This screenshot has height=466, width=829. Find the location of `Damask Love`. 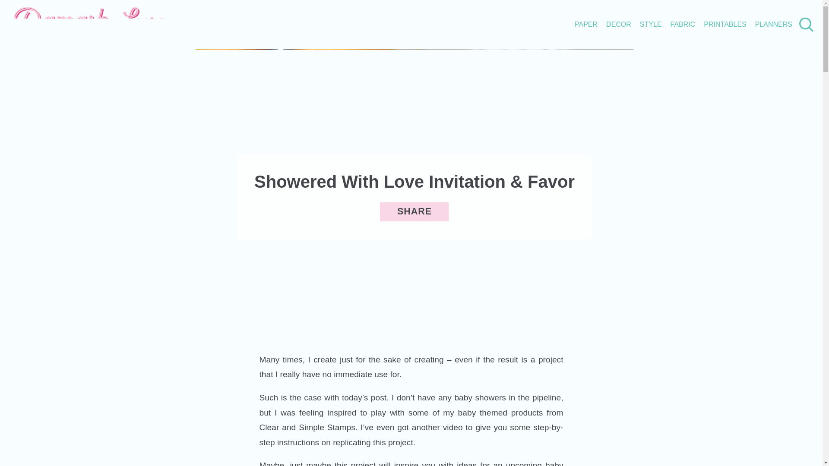

Damask Love is located at coordinates (93, 35).